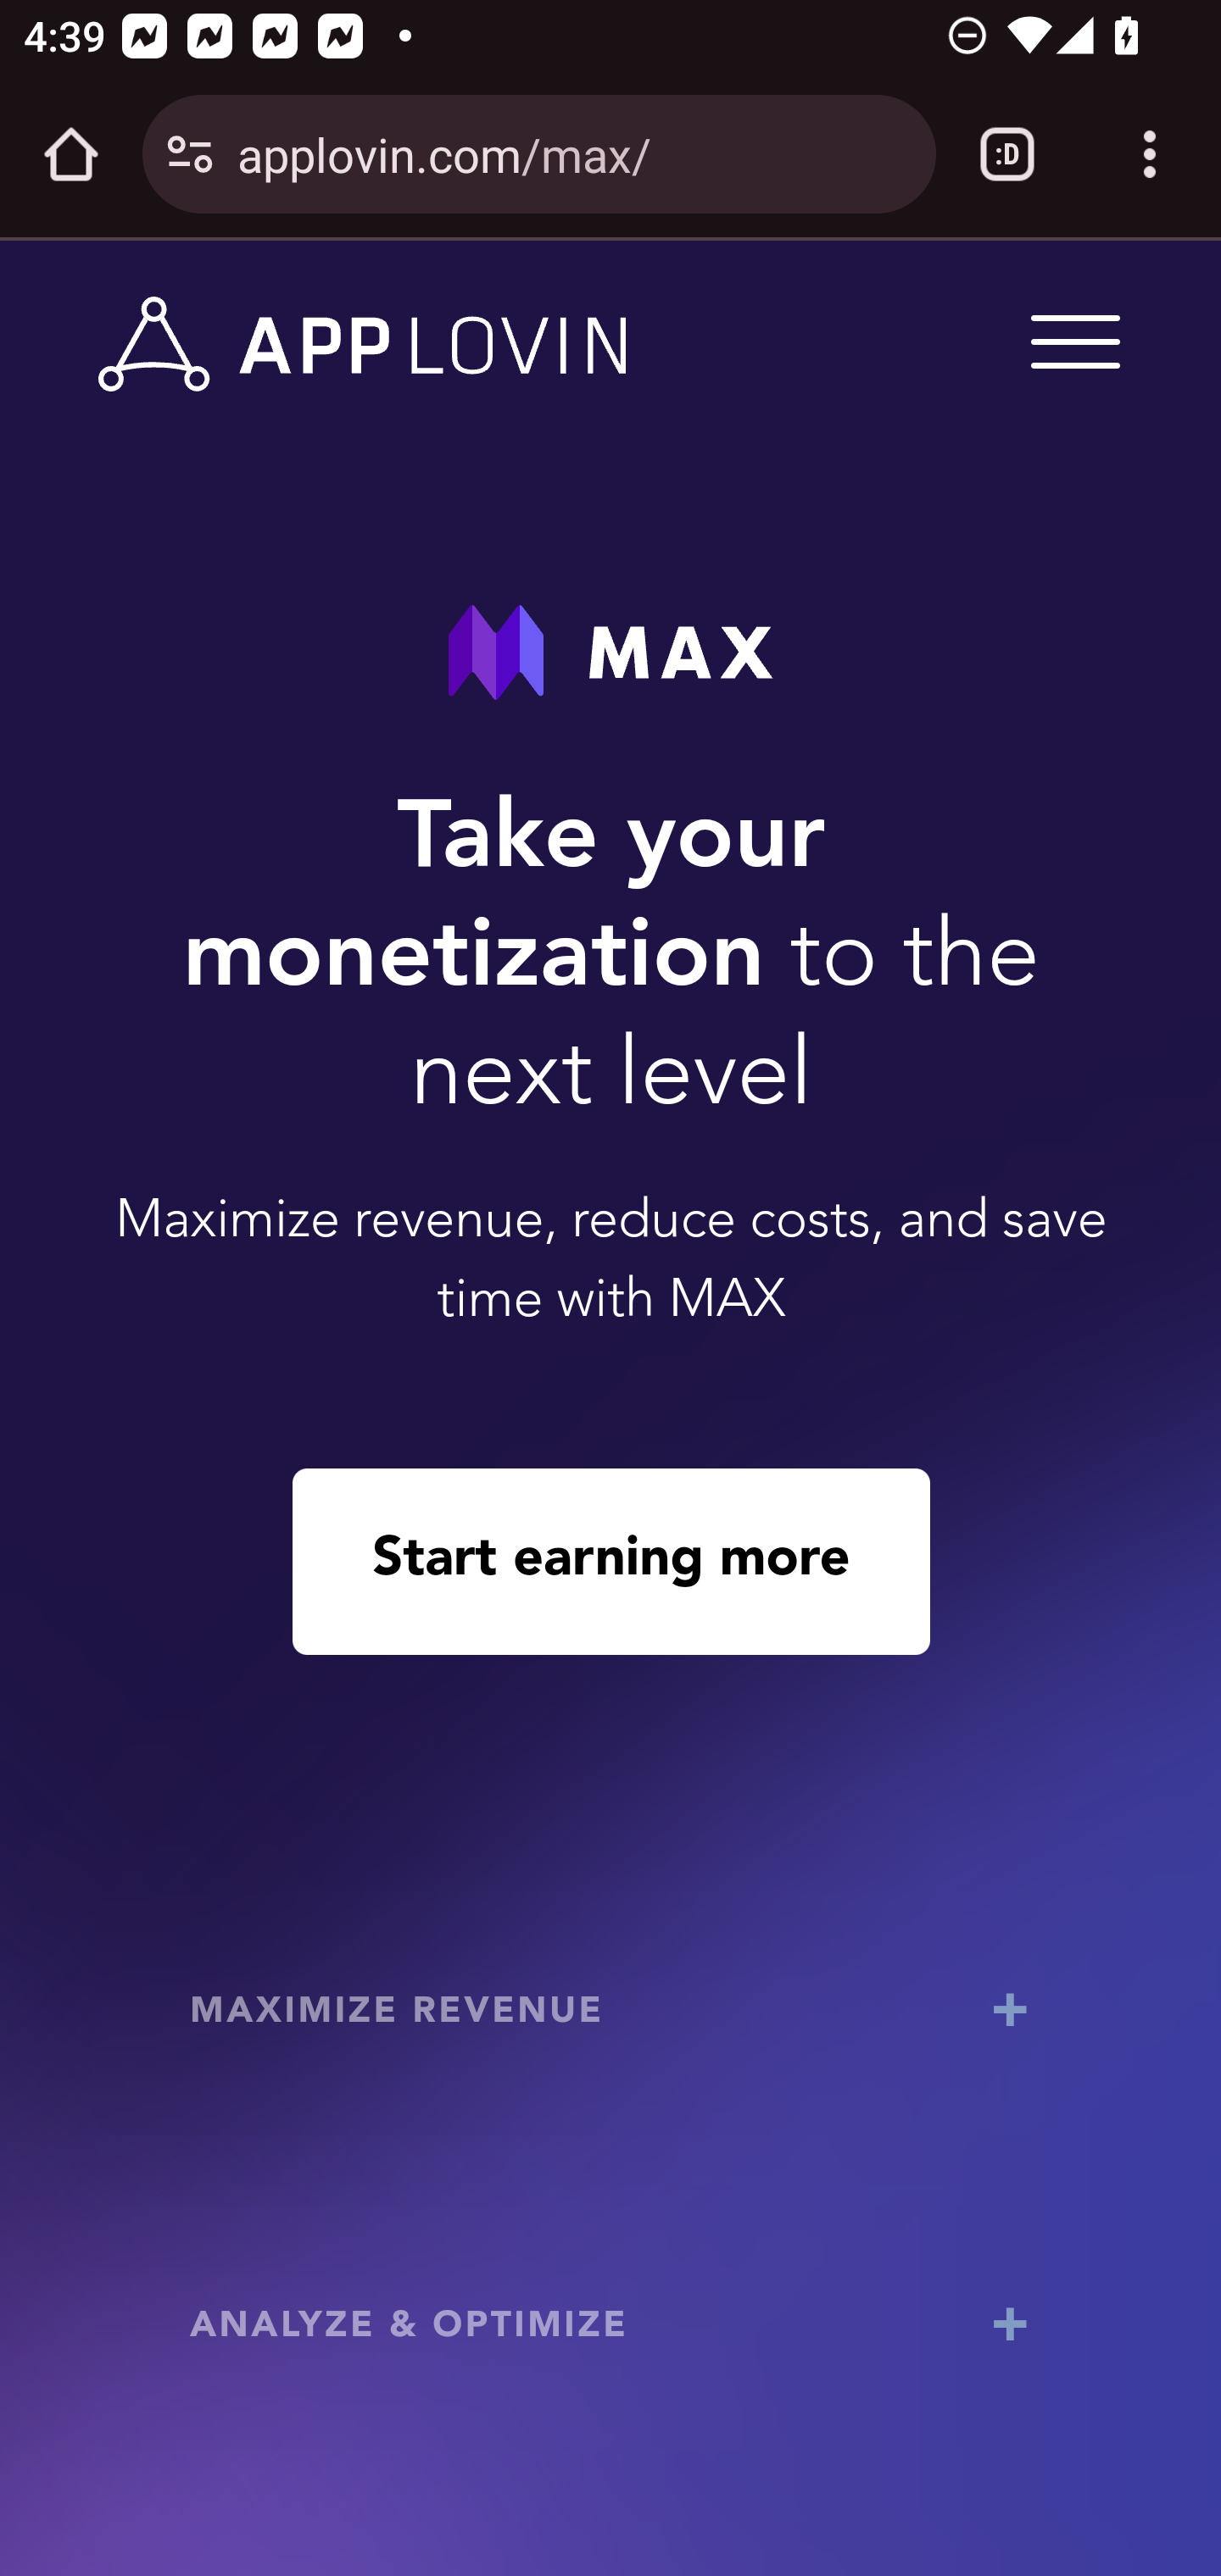 The height and width of the screenshot is (2576, 1221). What do you see at coordinates (574, 153) in the screenshot?
I see `applovin.com/max/` at bounding box center [574, 153].